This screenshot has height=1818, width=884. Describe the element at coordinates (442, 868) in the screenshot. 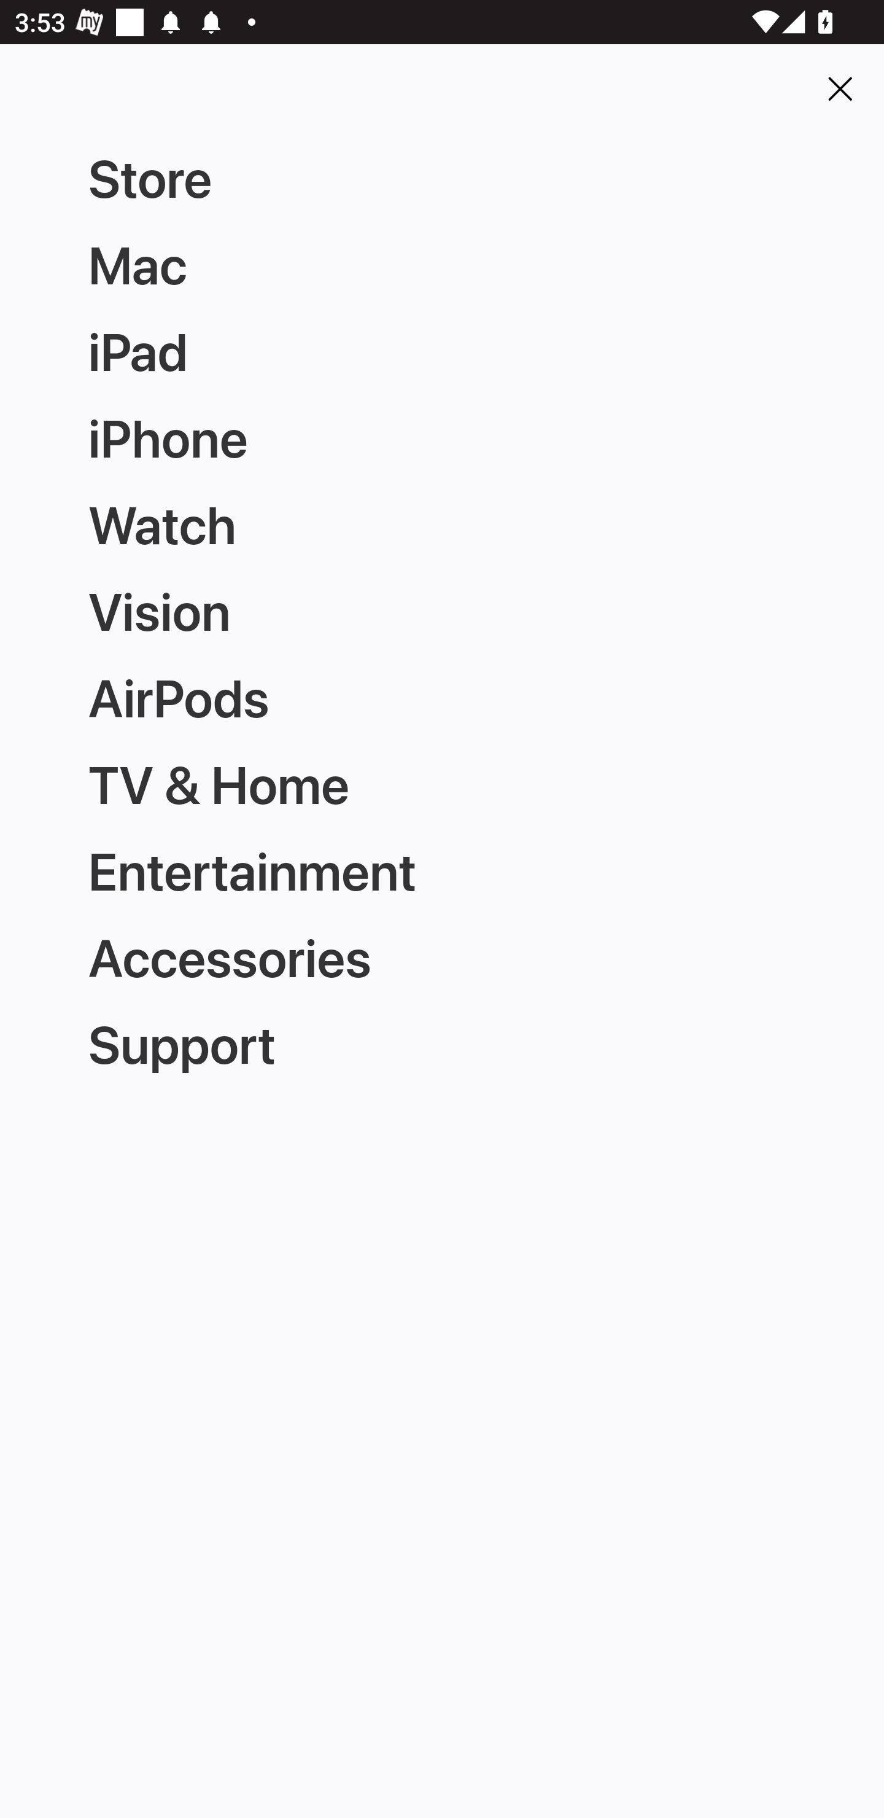

I see `Entertainment menu` at that location.